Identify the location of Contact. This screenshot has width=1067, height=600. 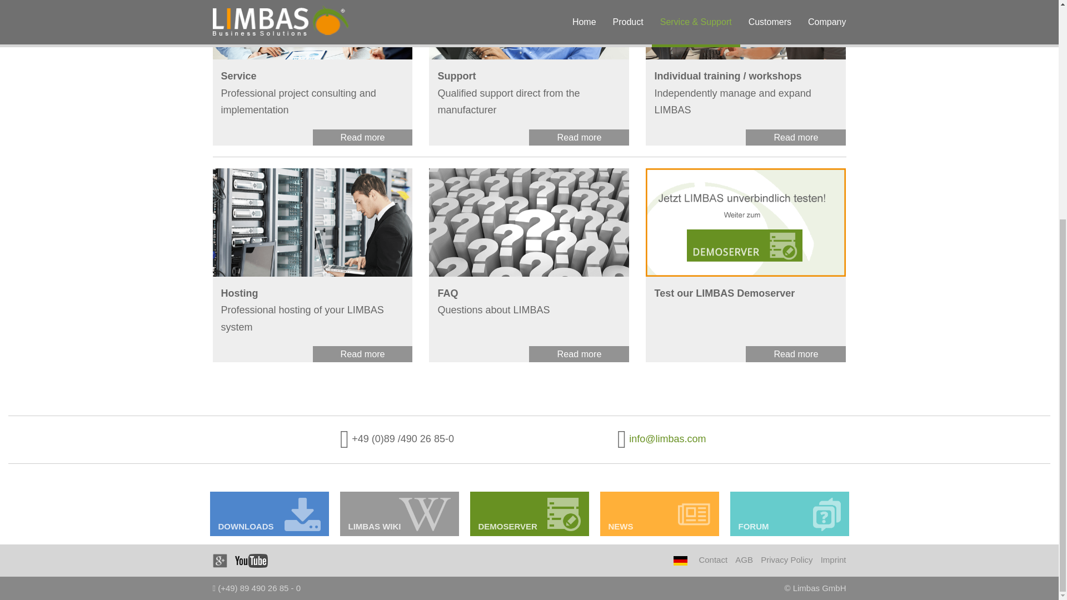
(713, 560).